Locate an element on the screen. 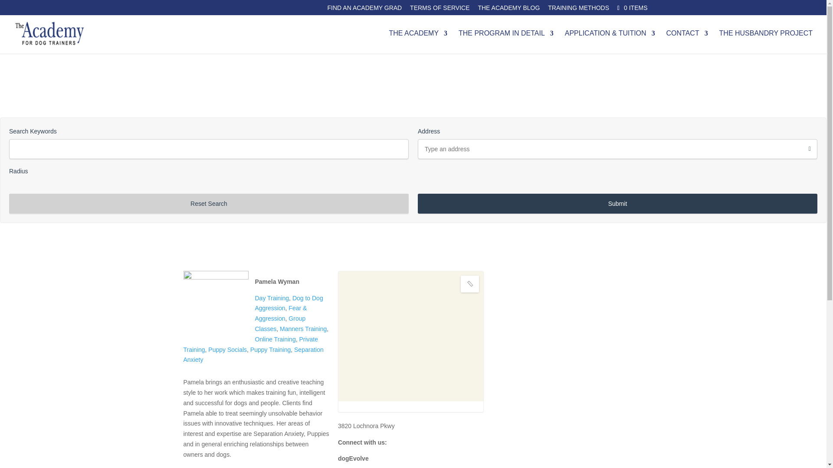 This screenshot has height=468, width=833. FIND AN ACADEMY GRAD is located at coordinates (364, 10).